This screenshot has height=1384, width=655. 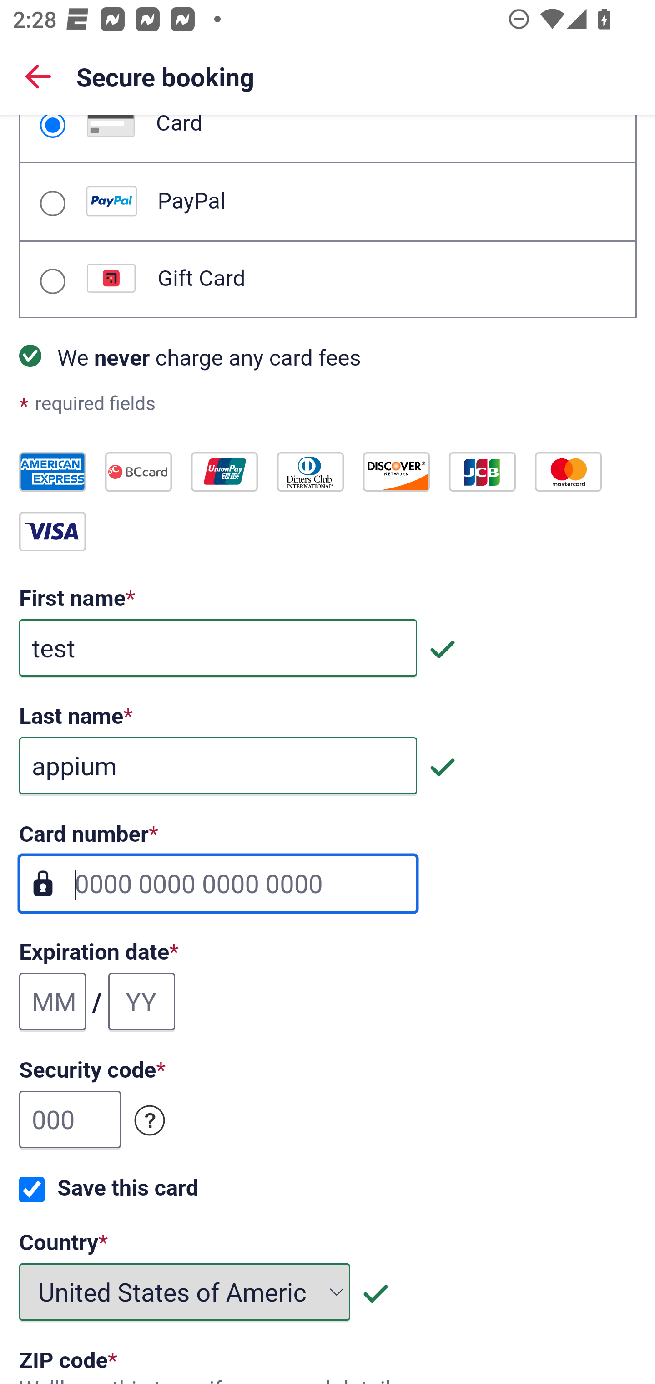 I want to click on Security code, so click(x=150, y=1121).